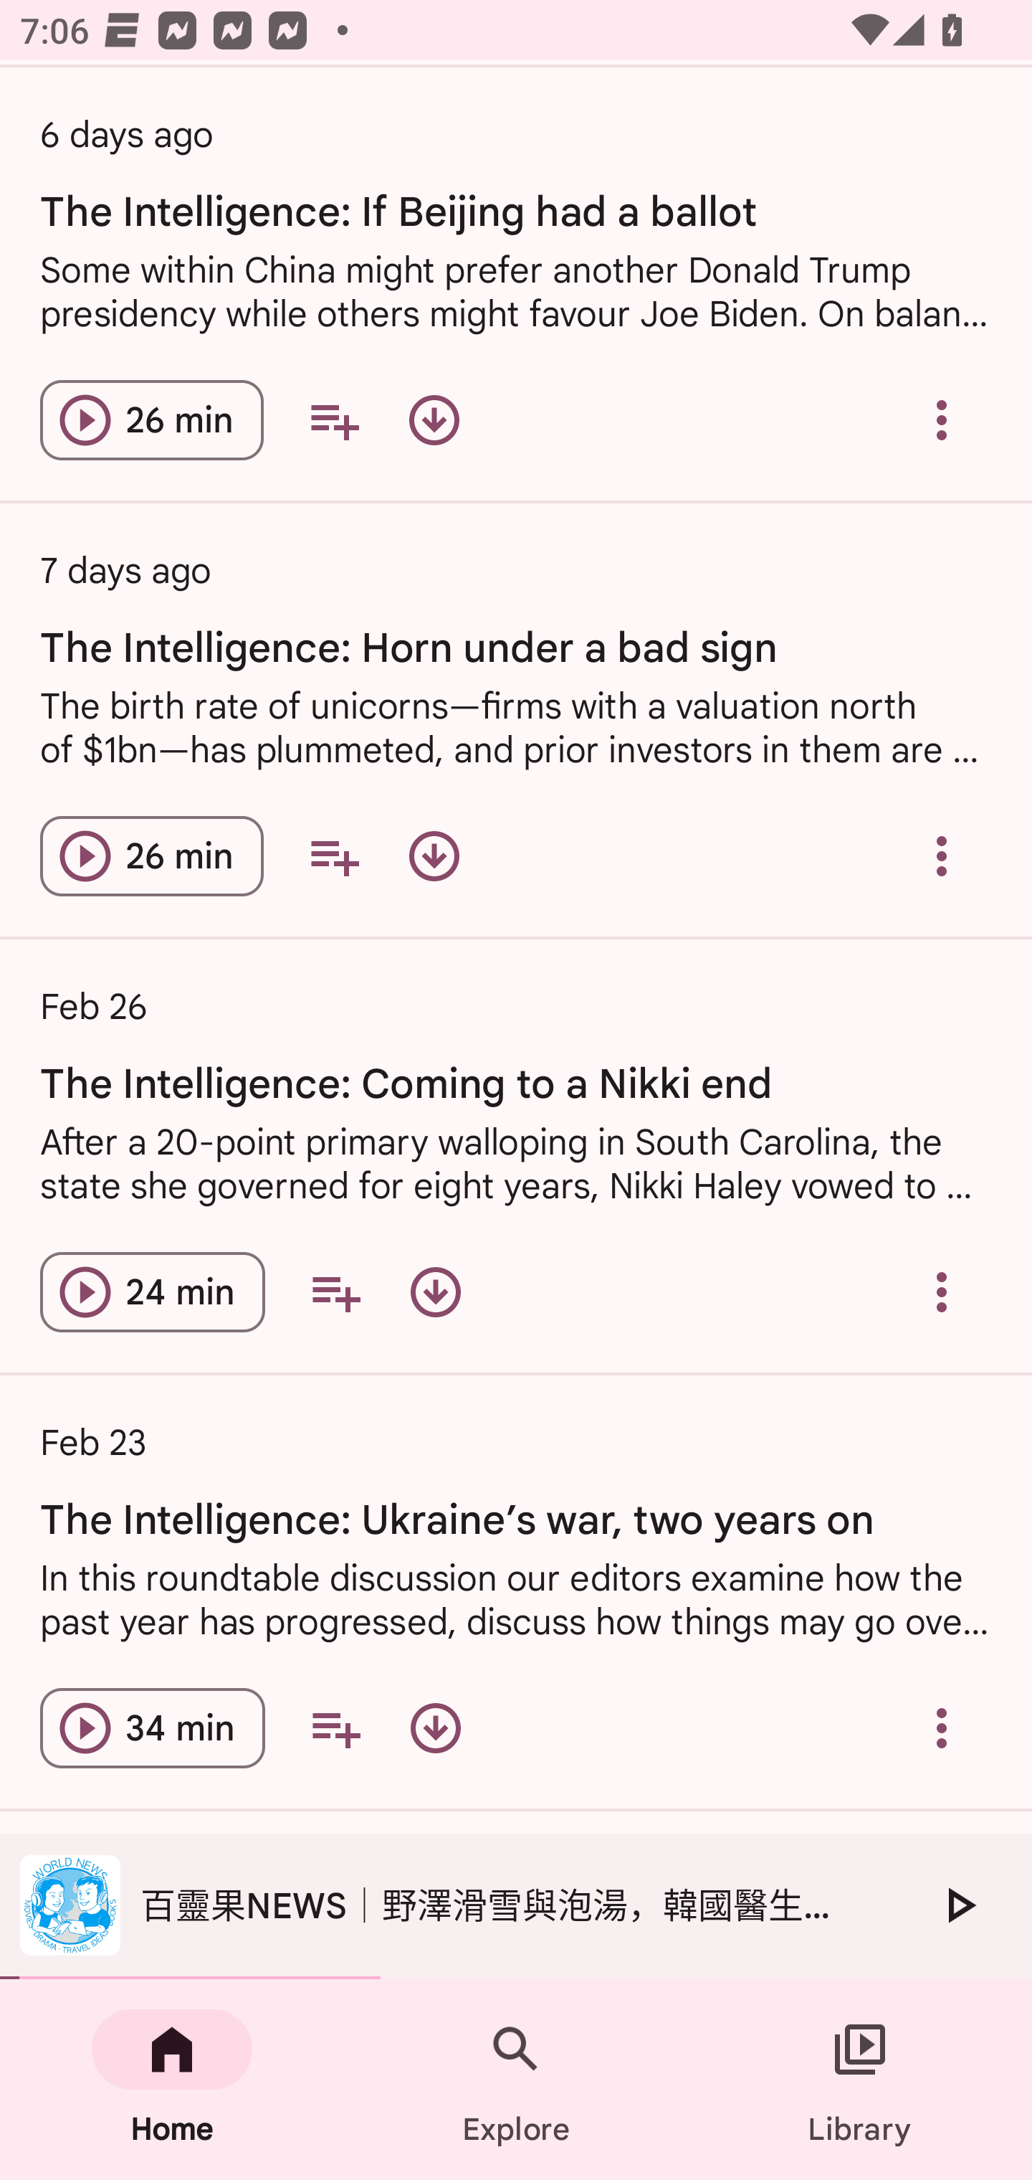 The image size is (1032, 2180). I want to click on Play, so click(959, 1905).